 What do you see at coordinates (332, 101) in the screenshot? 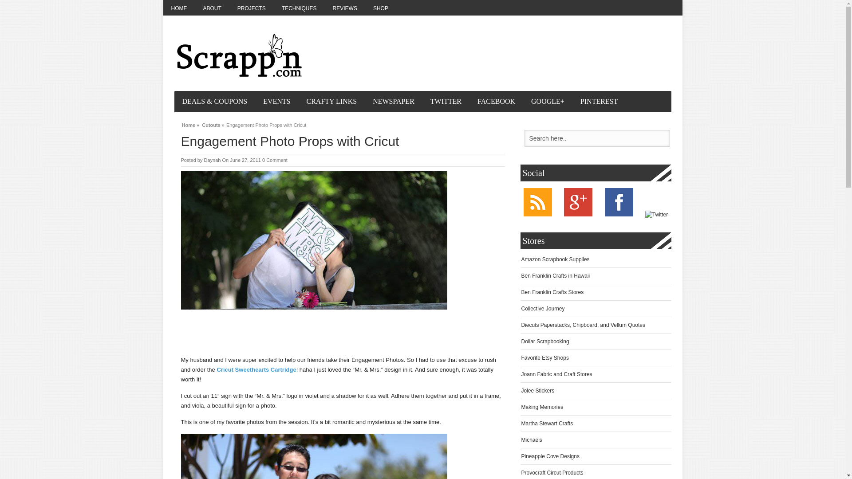
I see `CRAFTY LINKS` at bounding box center [332, 101].